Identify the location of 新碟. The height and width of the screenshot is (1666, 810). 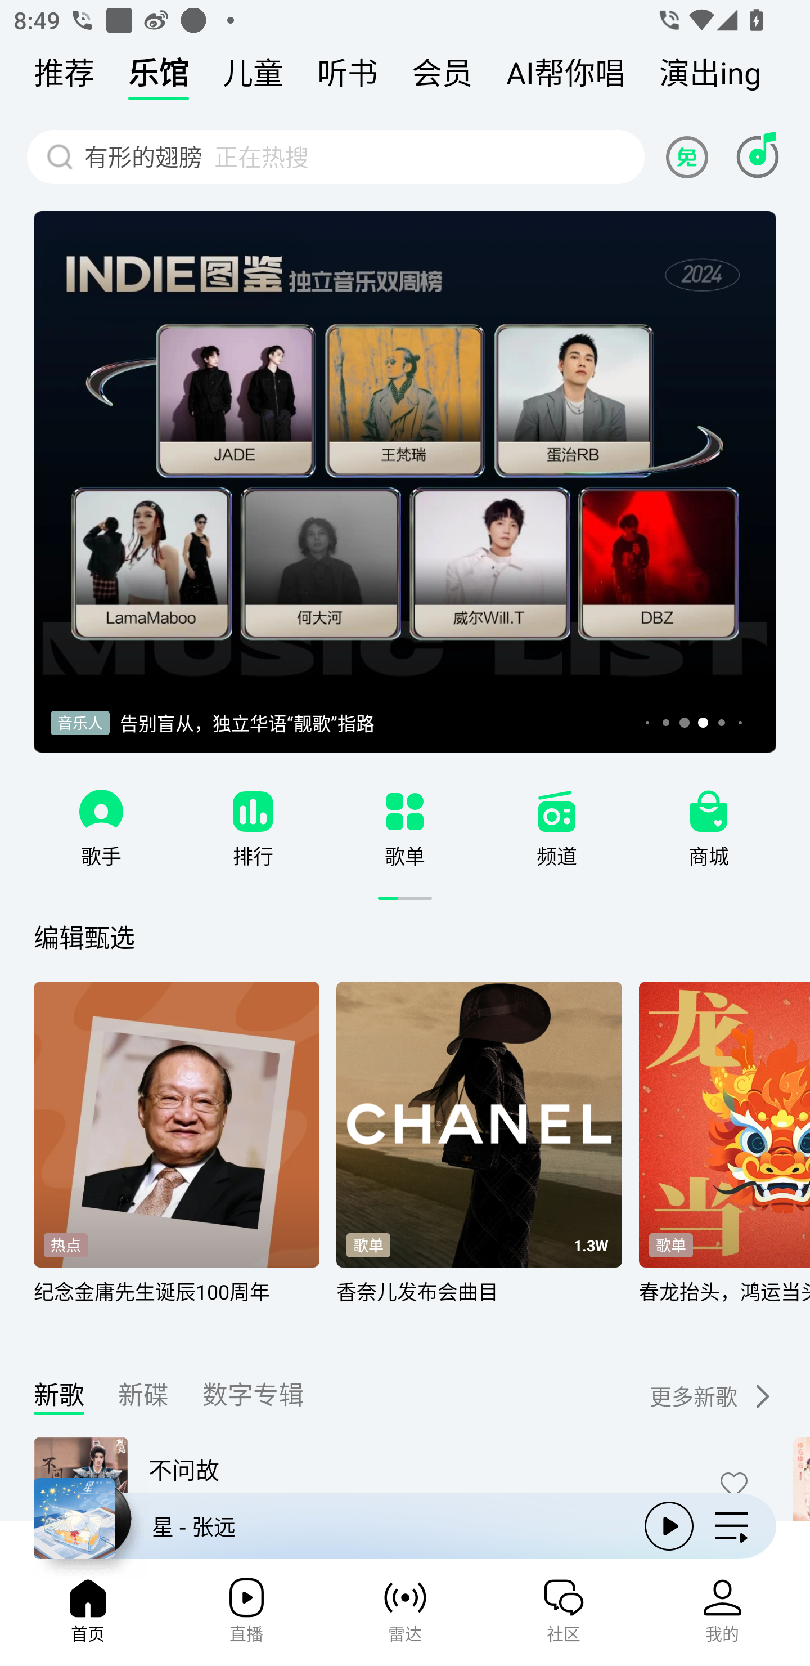
(143, 1399).